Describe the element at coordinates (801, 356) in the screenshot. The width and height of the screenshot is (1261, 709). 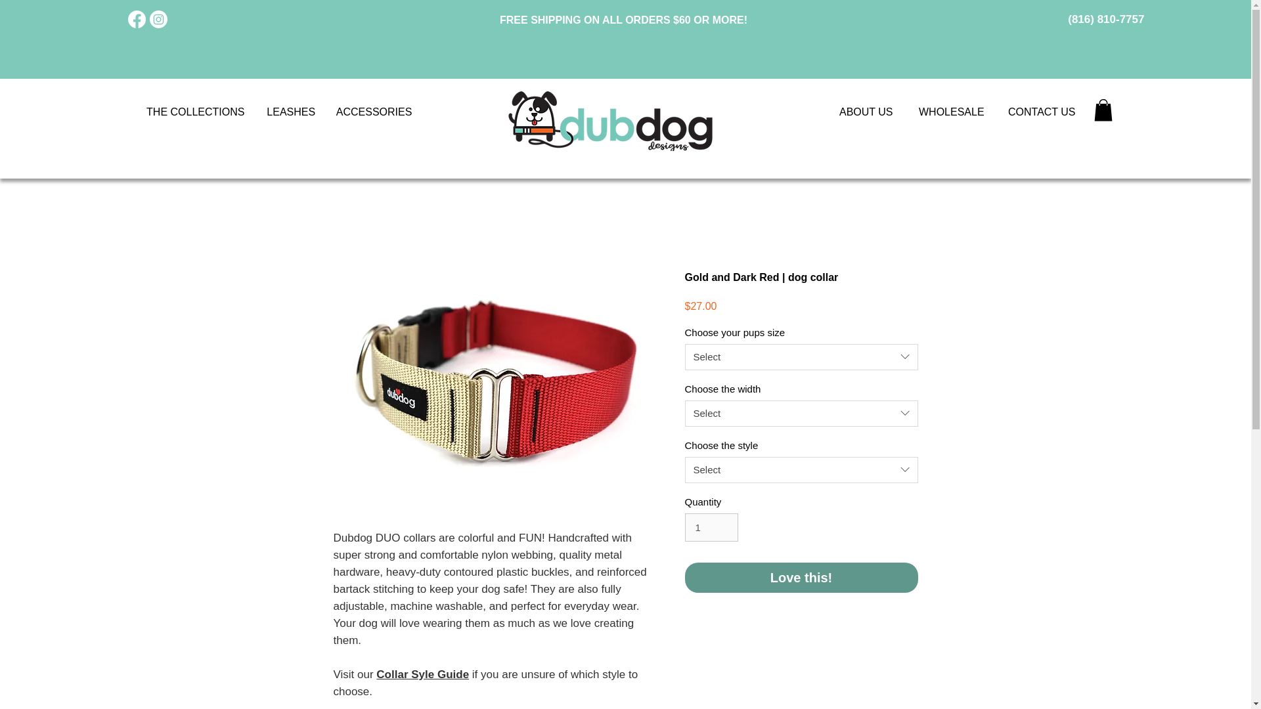
I see `Select` at that location.